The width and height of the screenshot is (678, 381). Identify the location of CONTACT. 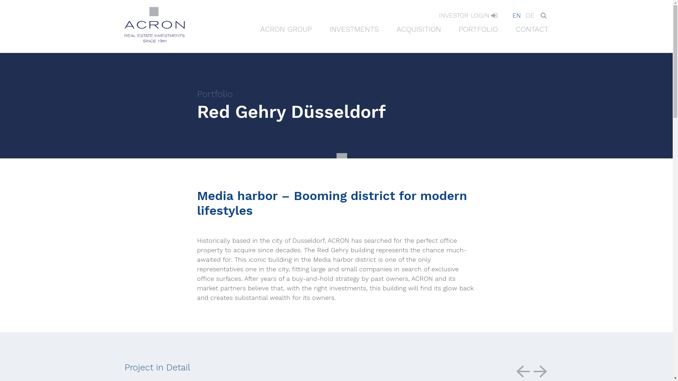
(530, 29).